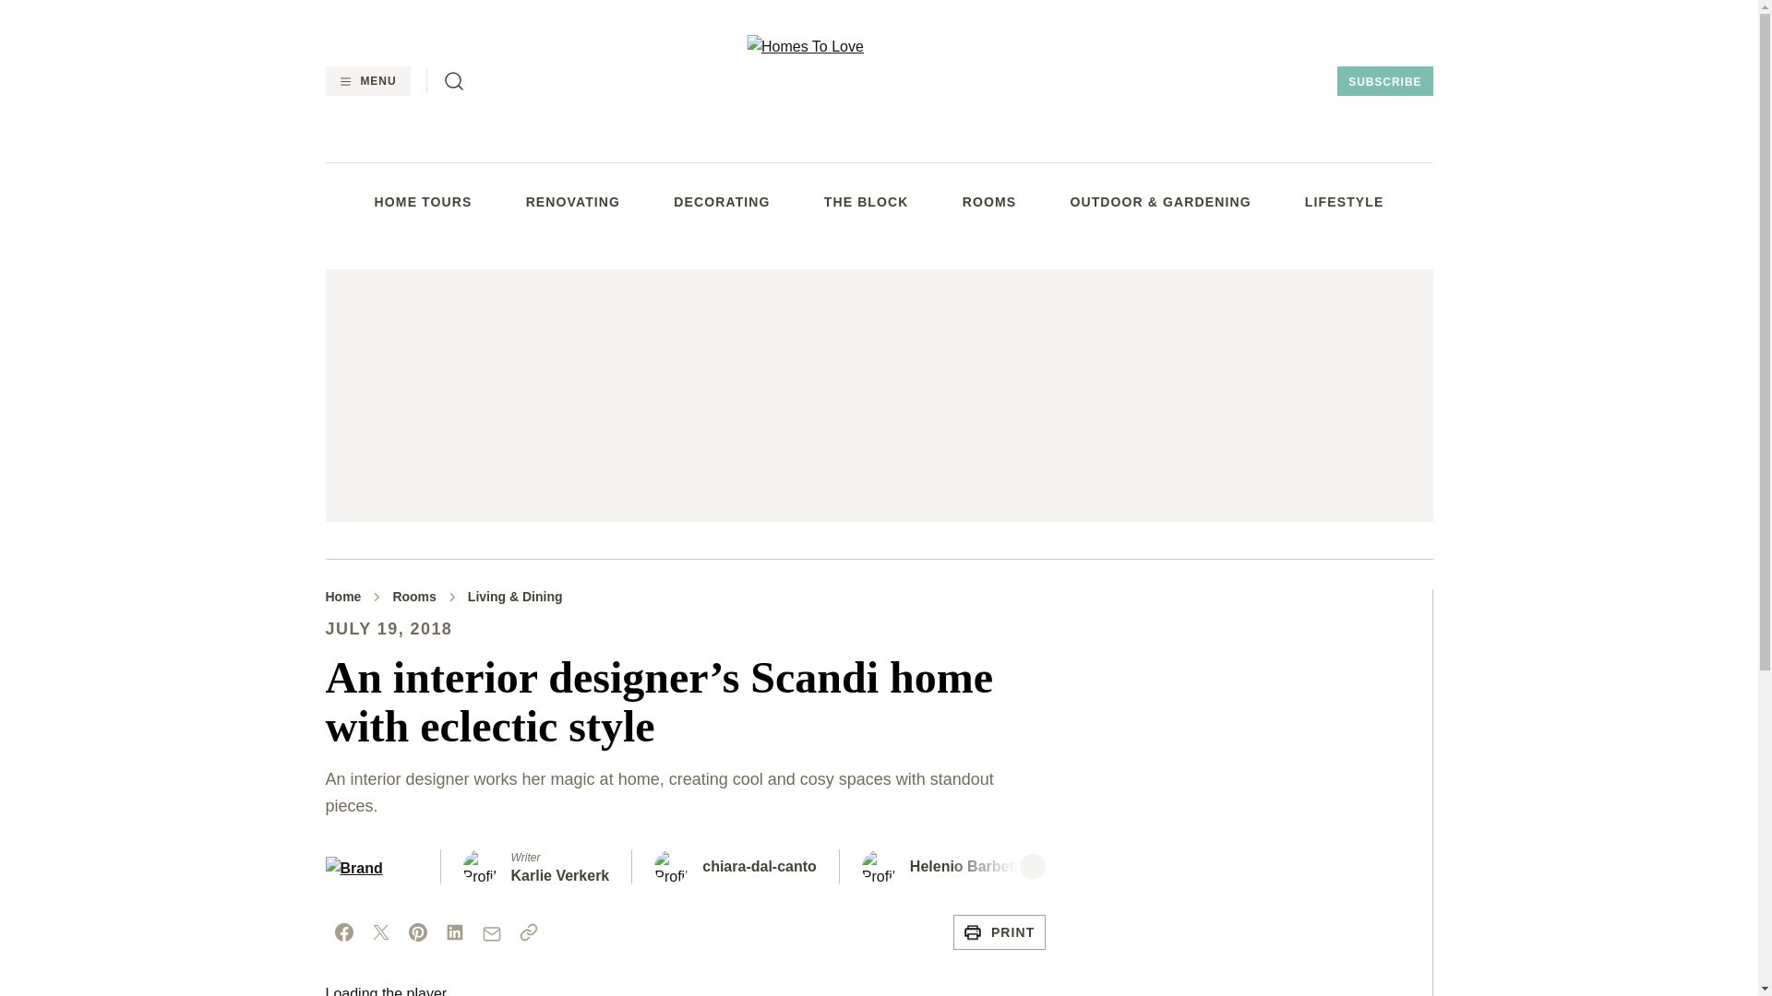 The height and width of the screenshot is (996, 1772). Describe the element at coordinates (1384, 81) in the screenshot. I see `SUBSCRIBE` at that location.